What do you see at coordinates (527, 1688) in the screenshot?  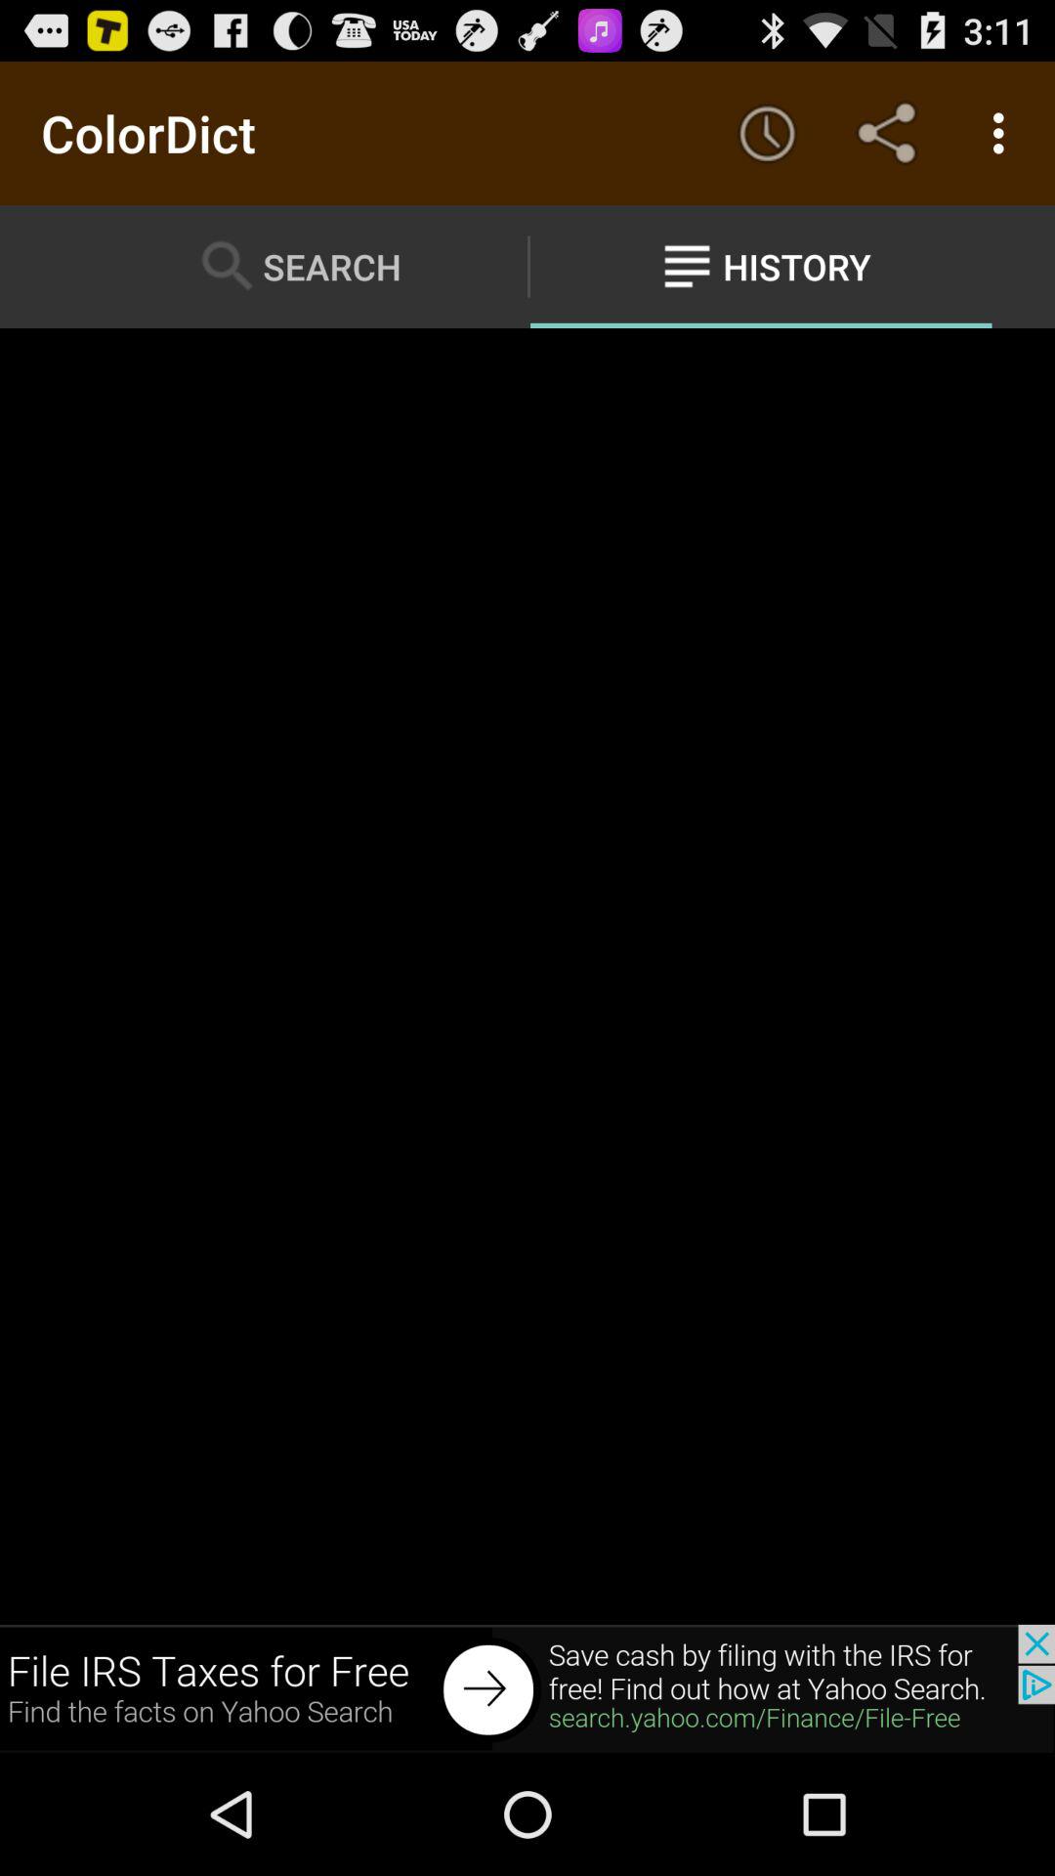 I see `go to back` at bounding box center [527, 1688].